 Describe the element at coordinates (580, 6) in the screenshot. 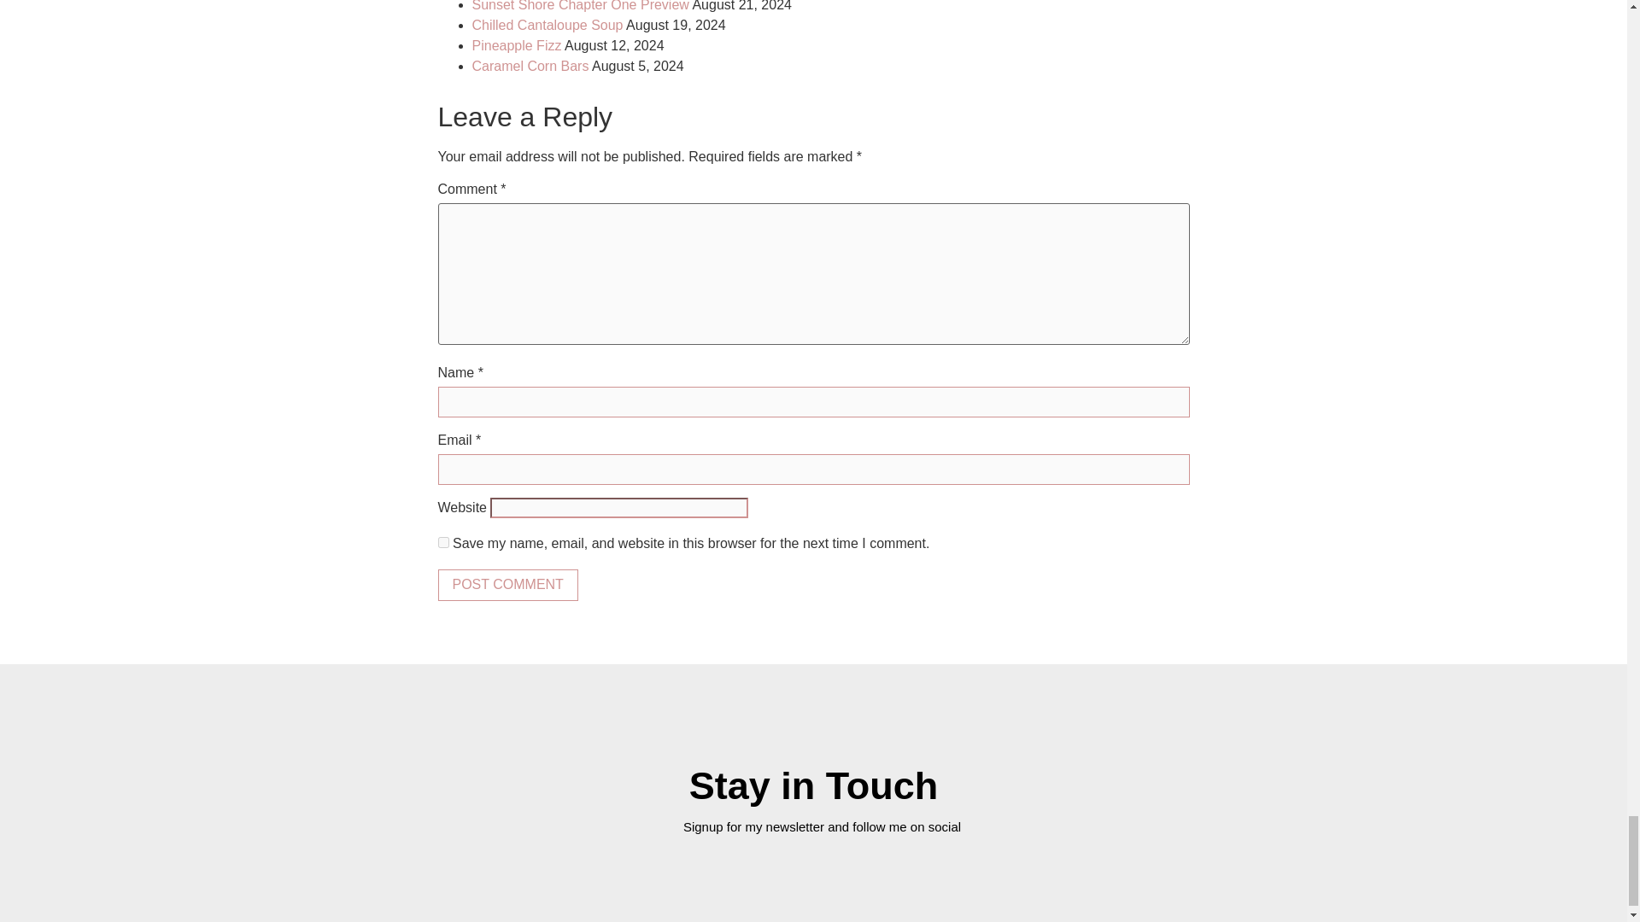

I see `Sunset Shore Chapter One Preview` at that location.